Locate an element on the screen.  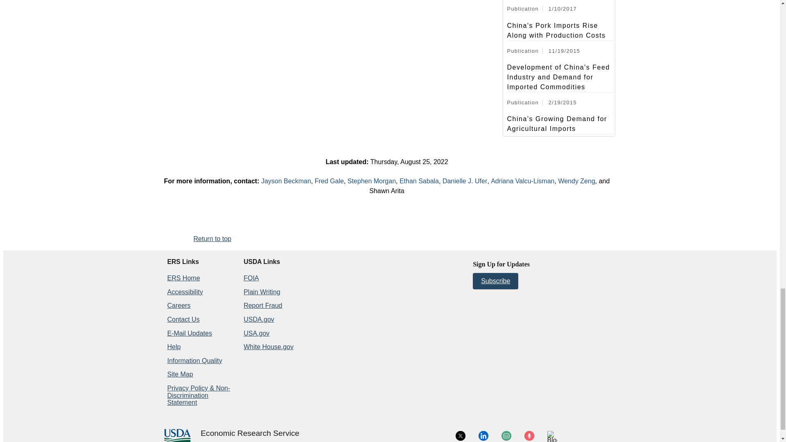
USDA.gov is located at coordinates (250, 440).